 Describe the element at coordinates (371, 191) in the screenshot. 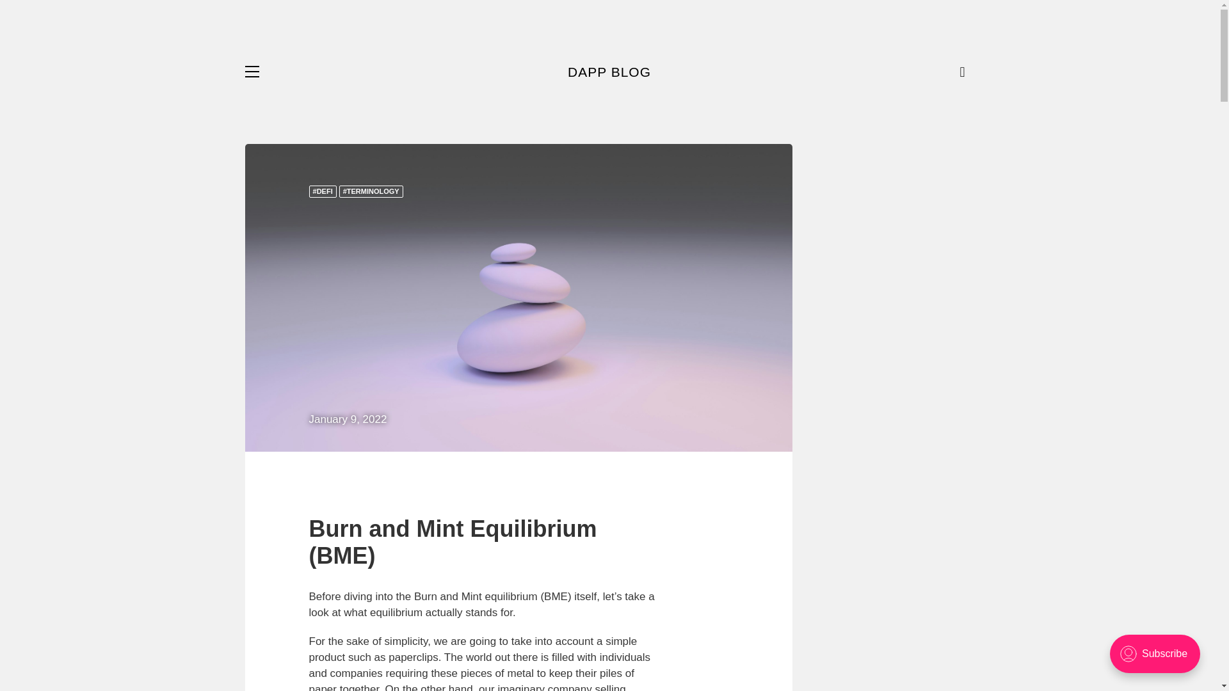

I see `TERMINOLOGY` at that location.